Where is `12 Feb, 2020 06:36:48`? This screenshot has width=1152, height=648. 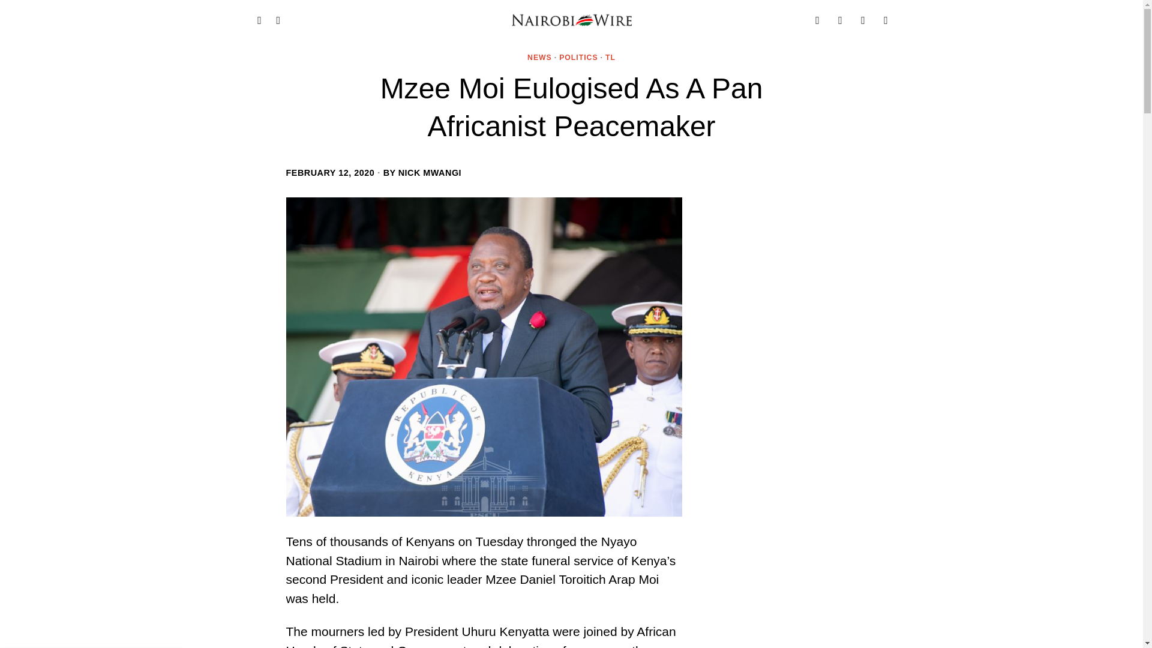 12 Feb, 2020 06:36:48 is located at coordinates (330, 173).